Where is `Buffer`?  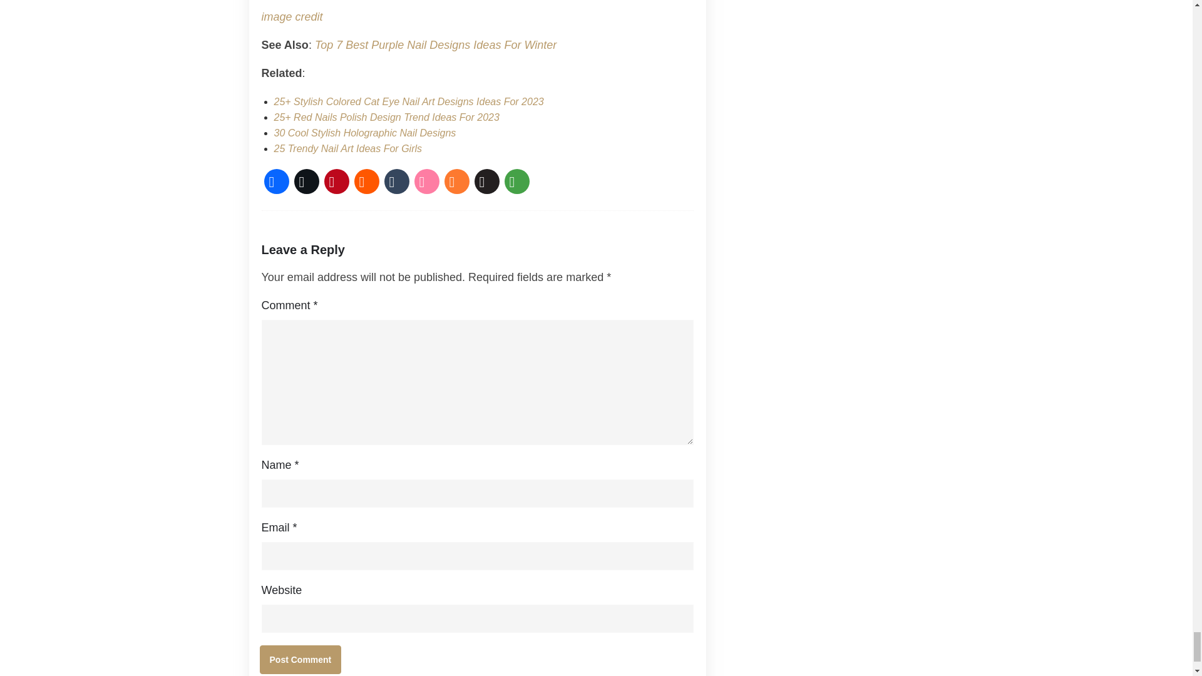 Buffer is located at coordinates (487, 182).